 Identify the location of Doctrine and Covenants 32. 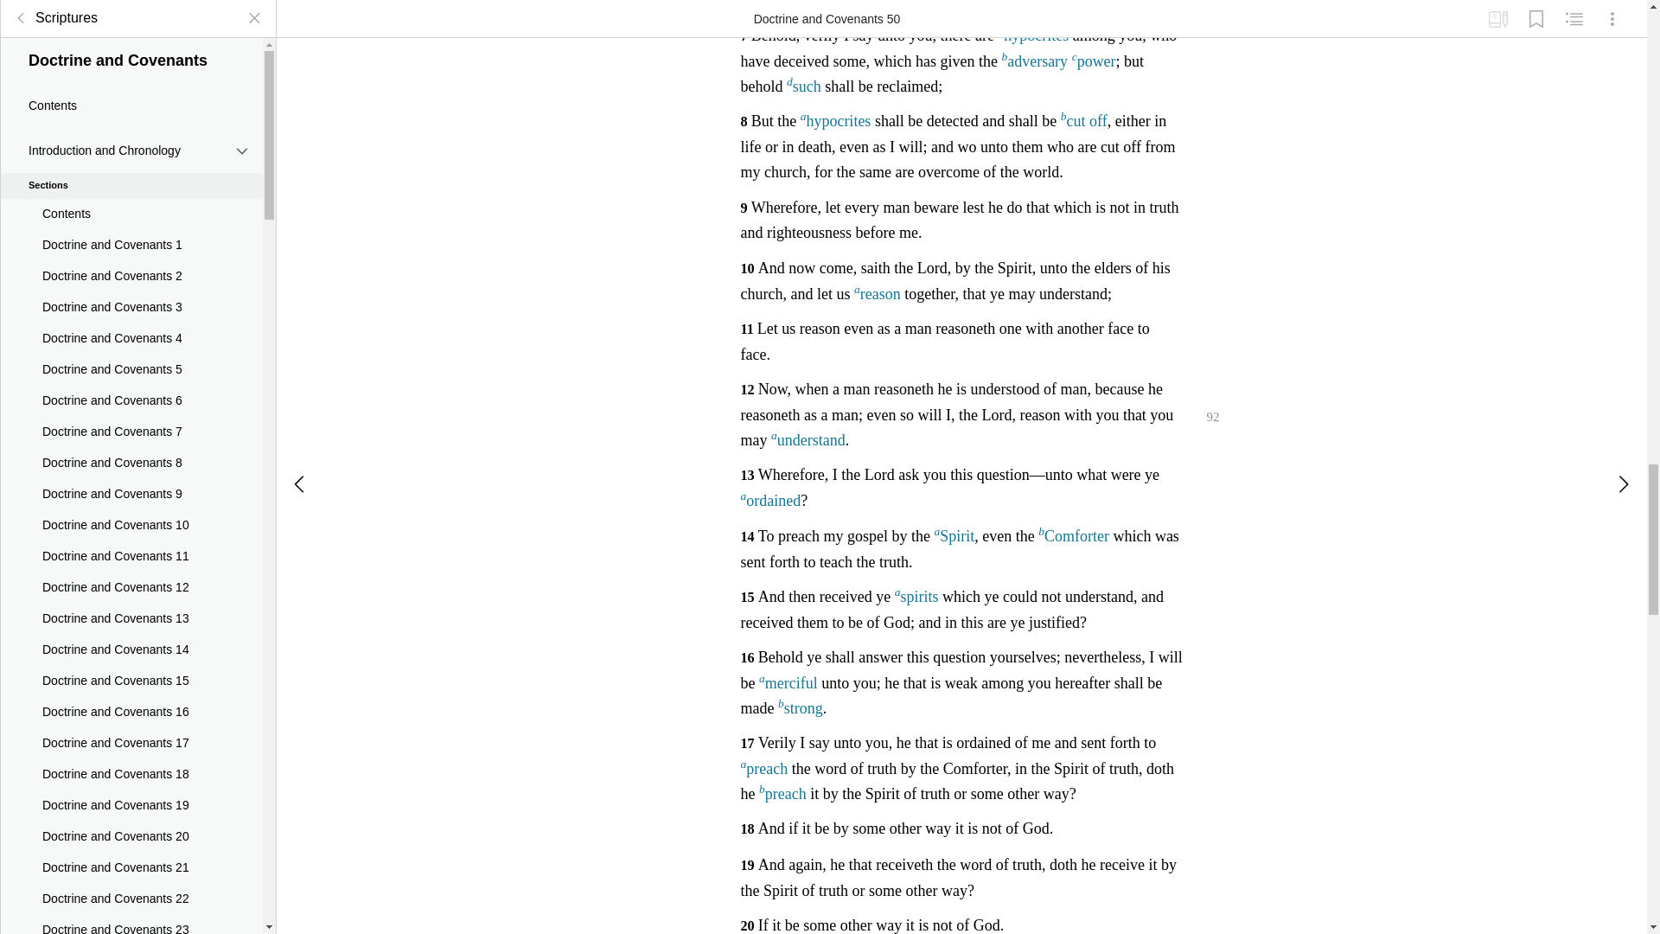
(131, 312).